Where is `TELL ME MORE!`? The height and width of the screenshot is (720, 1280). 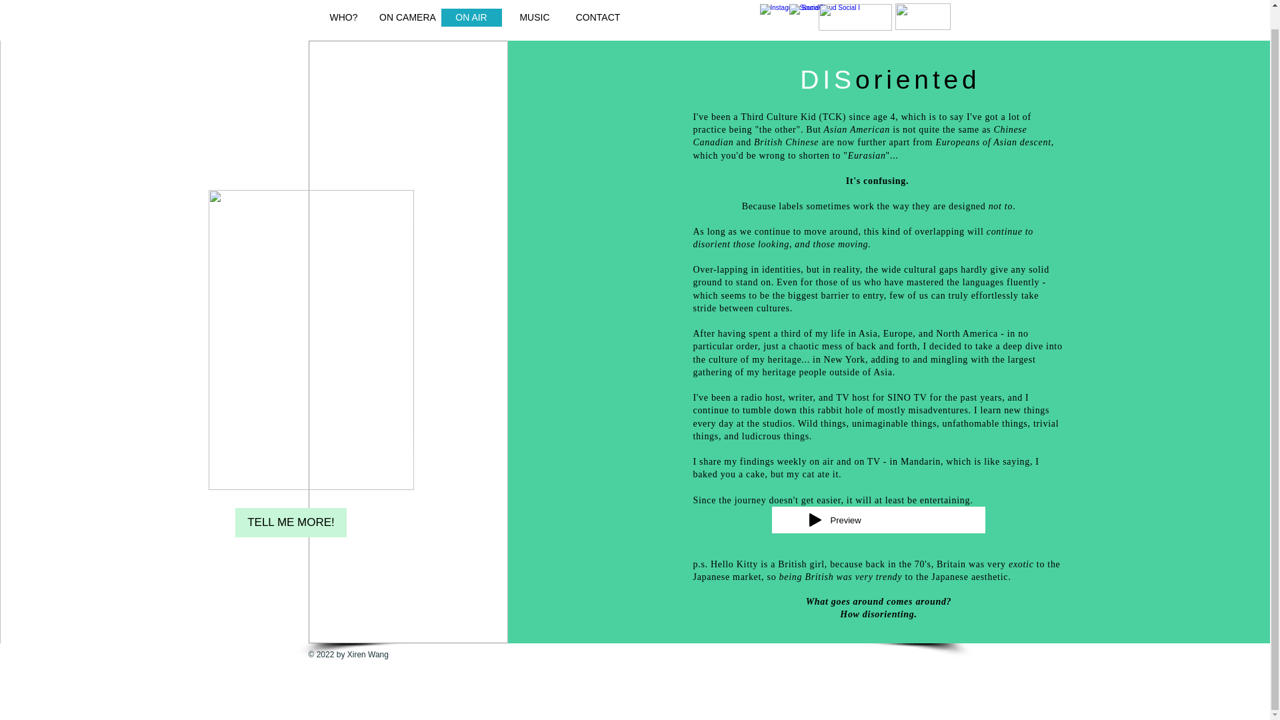
TELL ME MORE! is located at coordinates (291, 523).